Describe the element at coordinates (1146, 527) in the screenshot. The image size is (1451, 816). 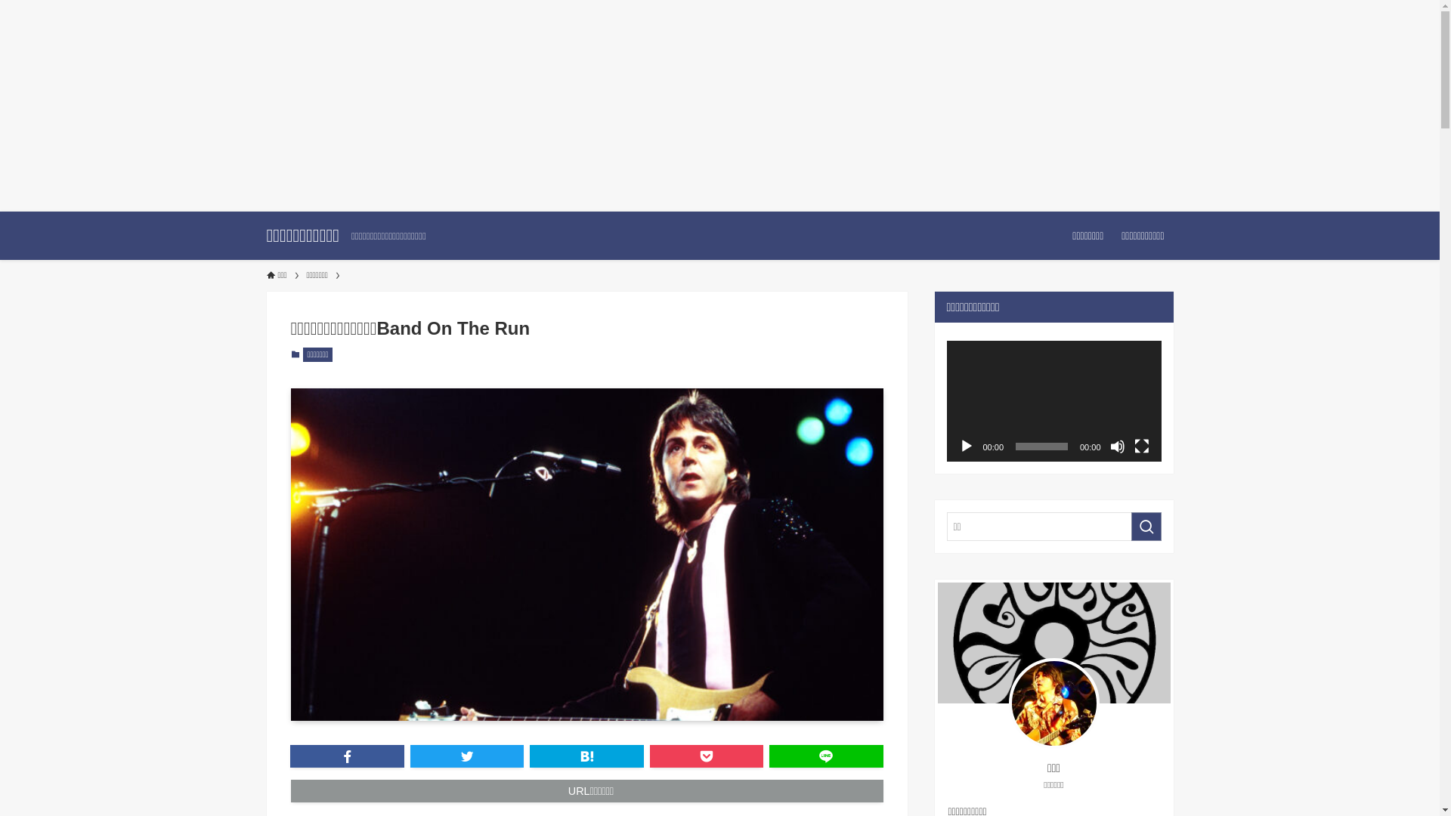
I see `search` at that location.